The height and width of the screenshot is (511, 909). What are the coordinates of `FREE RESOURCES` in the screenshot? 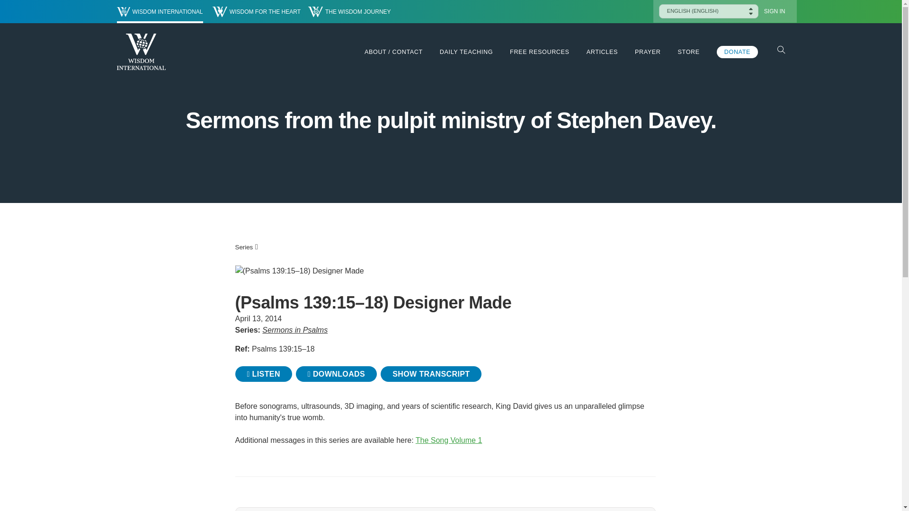 It's located at (540, 52).